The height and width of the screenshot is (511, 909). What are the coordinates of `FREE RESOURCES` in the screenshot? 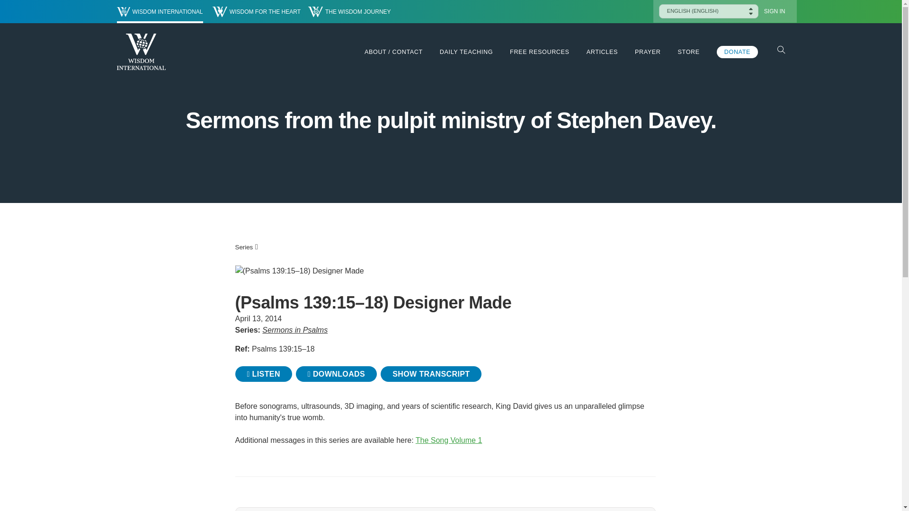 It's located at (540, 52).